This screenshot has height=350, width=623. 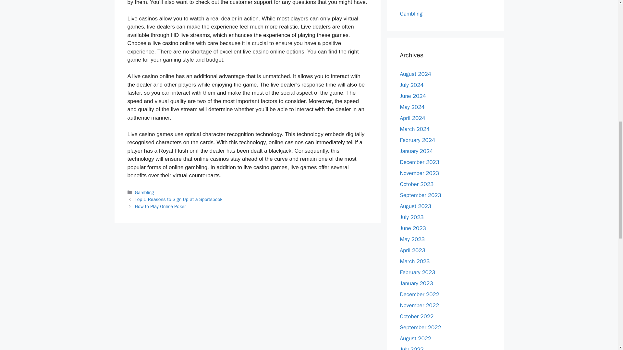 What do you see at coordinates (419, 173) in the screenshot?
I see `November 2023` at bounding box center [419, 173].